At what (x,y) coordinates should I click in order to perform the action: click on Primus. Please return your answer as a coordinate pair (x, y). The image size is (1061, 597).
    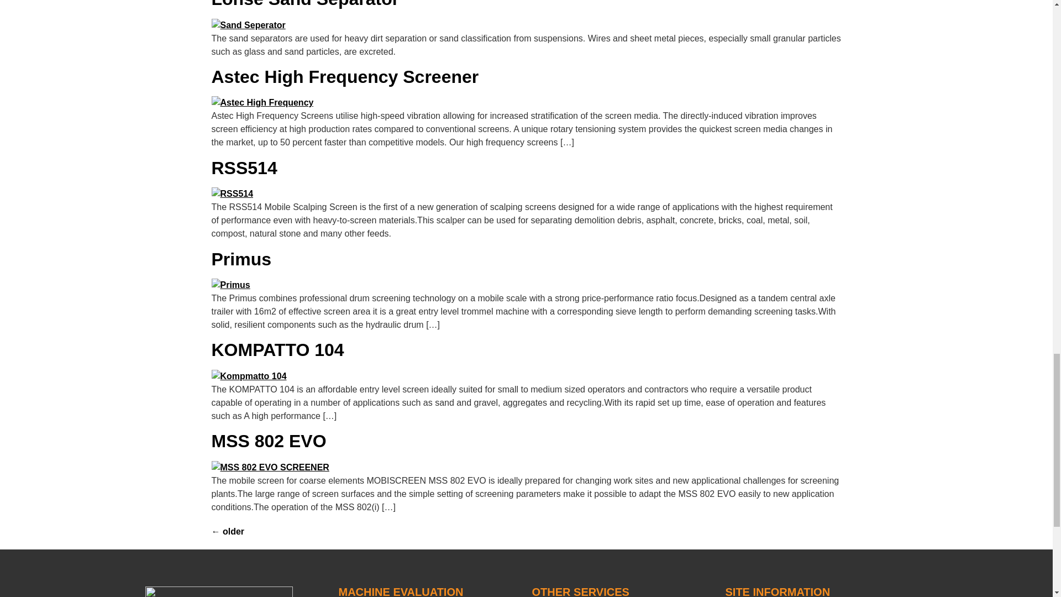
    Looking at the image, I should click on (241, 259).